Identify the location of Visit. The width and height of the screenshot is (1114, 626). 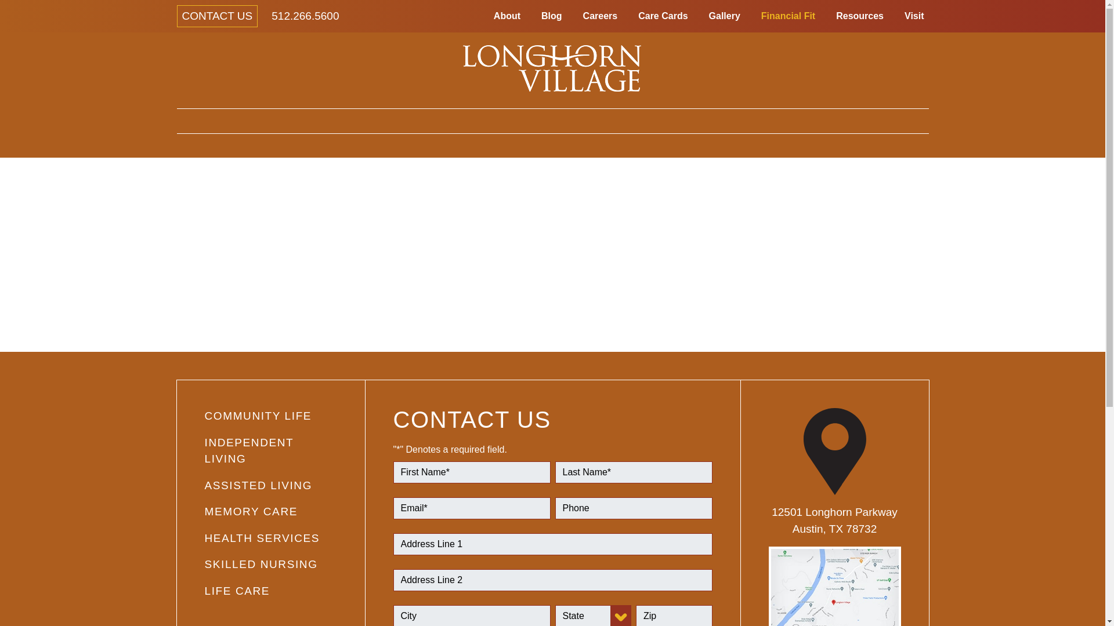
(914, 16).